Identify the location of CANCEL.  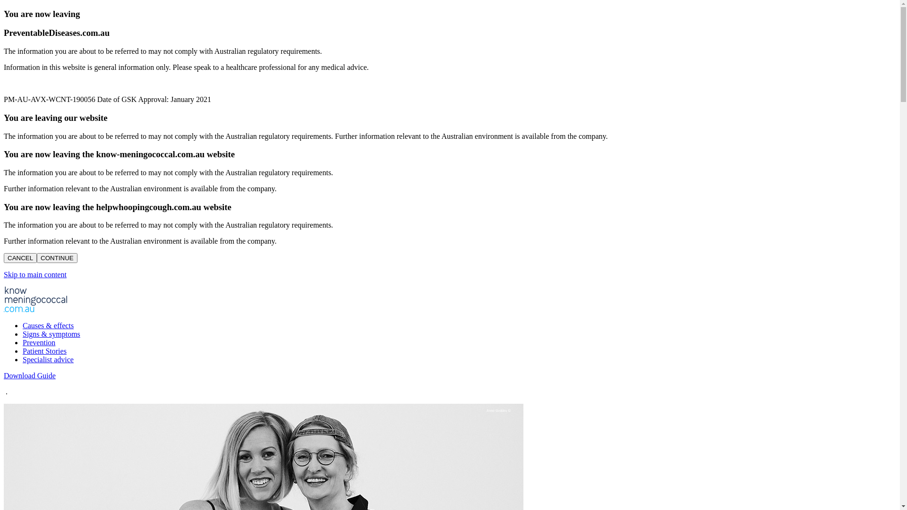
(20, 258).